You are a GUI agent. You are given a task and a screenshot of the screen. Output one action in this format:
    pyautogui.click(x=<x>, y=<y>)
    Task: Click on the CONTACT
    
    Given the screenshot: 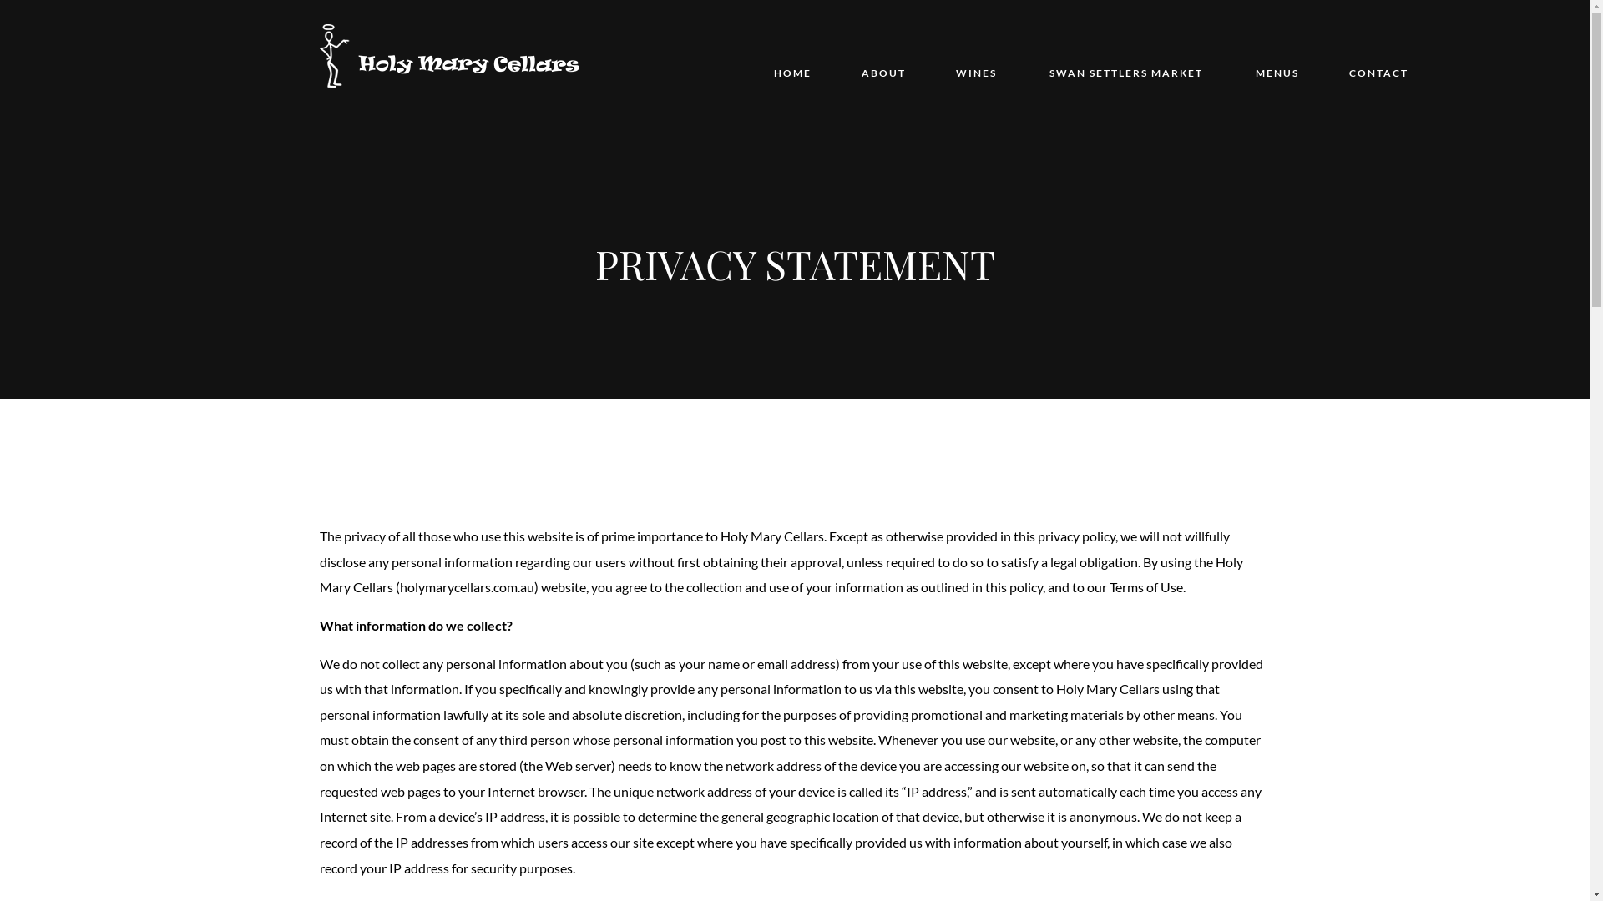 What is the action you would take?
    pyautogui.click(x=1379, y=58)
    